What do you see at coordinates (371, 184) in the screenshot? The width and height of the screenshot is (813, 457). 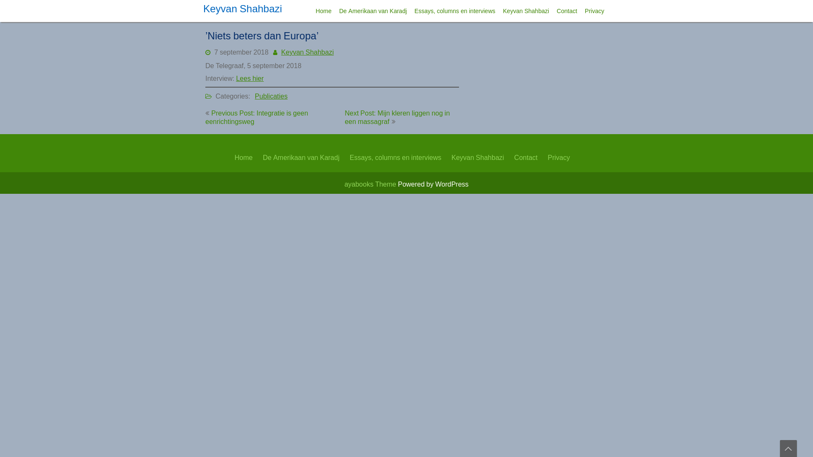 I see `ayabooks Theme` at bounding box center [371, 184].